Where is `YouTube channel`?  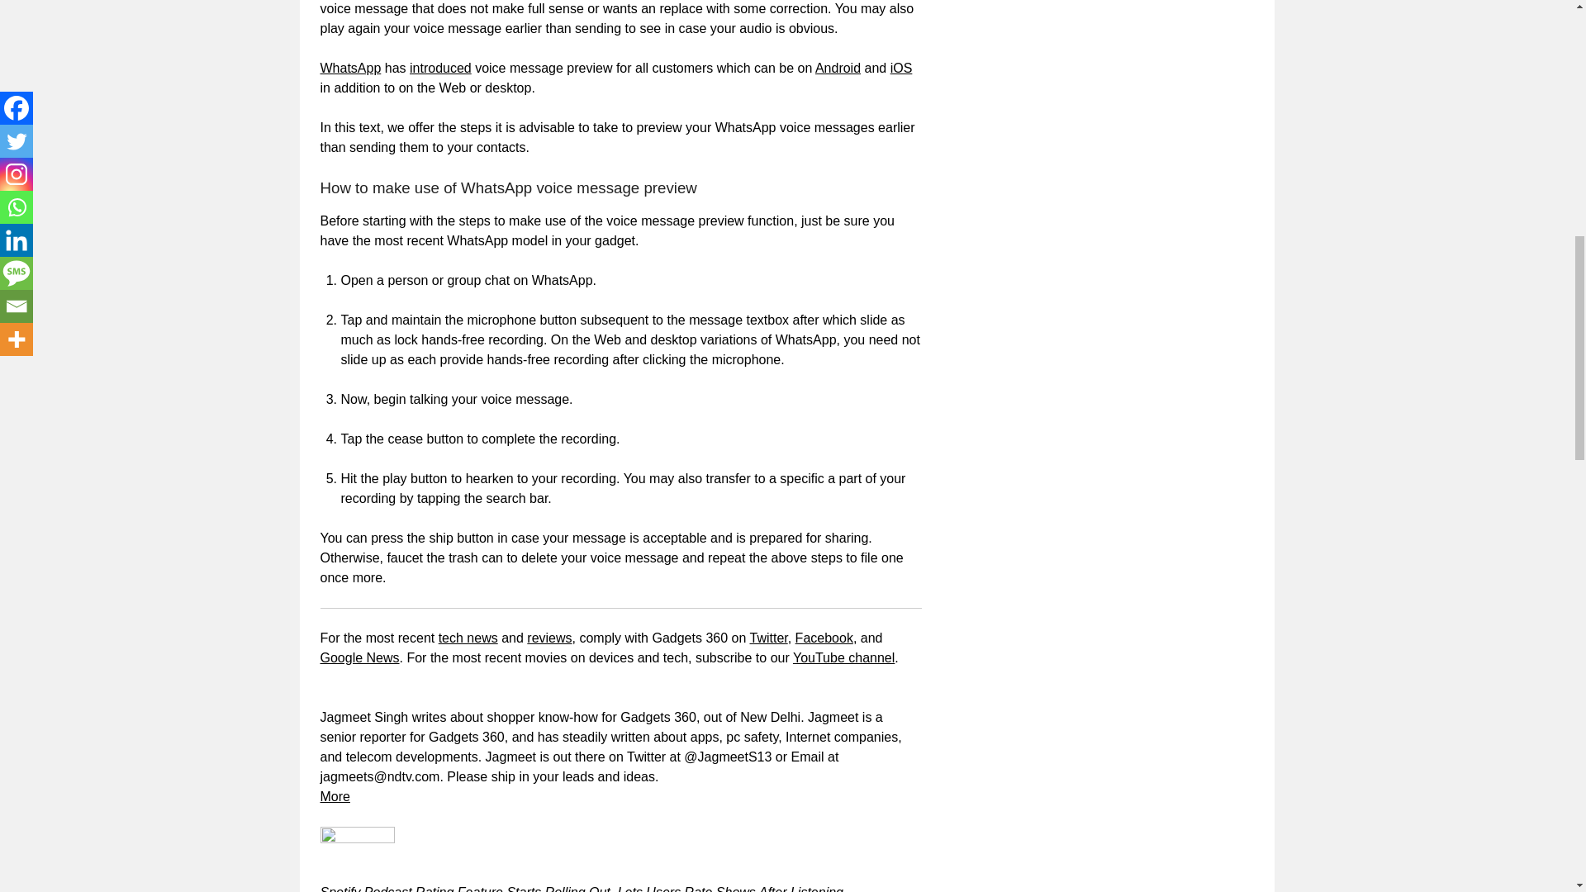 YouTube channel is located at coordinates (843, 657).